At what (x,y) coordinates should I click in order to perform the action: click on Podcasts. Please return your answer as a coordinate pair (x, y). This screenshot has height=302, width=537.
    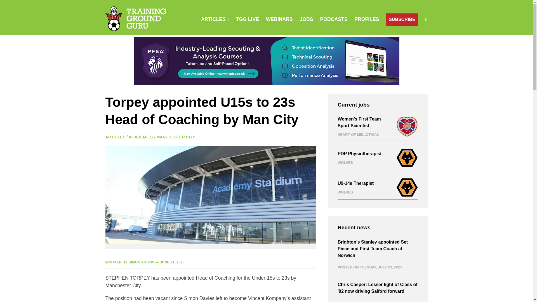
    Looking at the image, I should click on (334, 19).